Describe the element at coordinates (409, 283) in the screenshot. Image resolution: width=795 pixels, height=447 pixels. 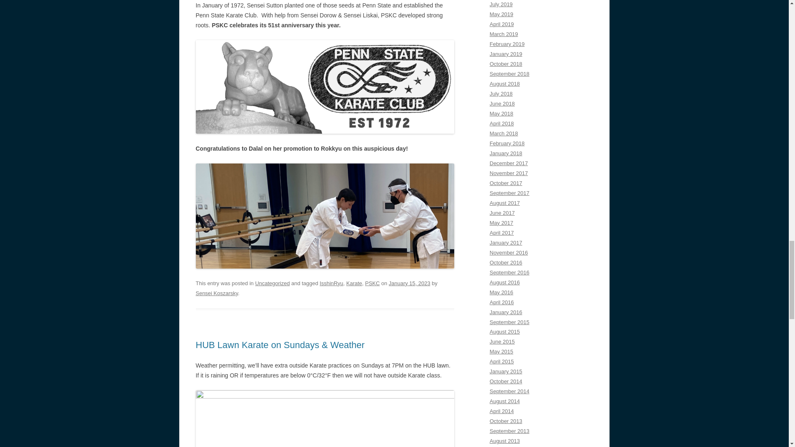
I see `January 15, 2023` at that location.